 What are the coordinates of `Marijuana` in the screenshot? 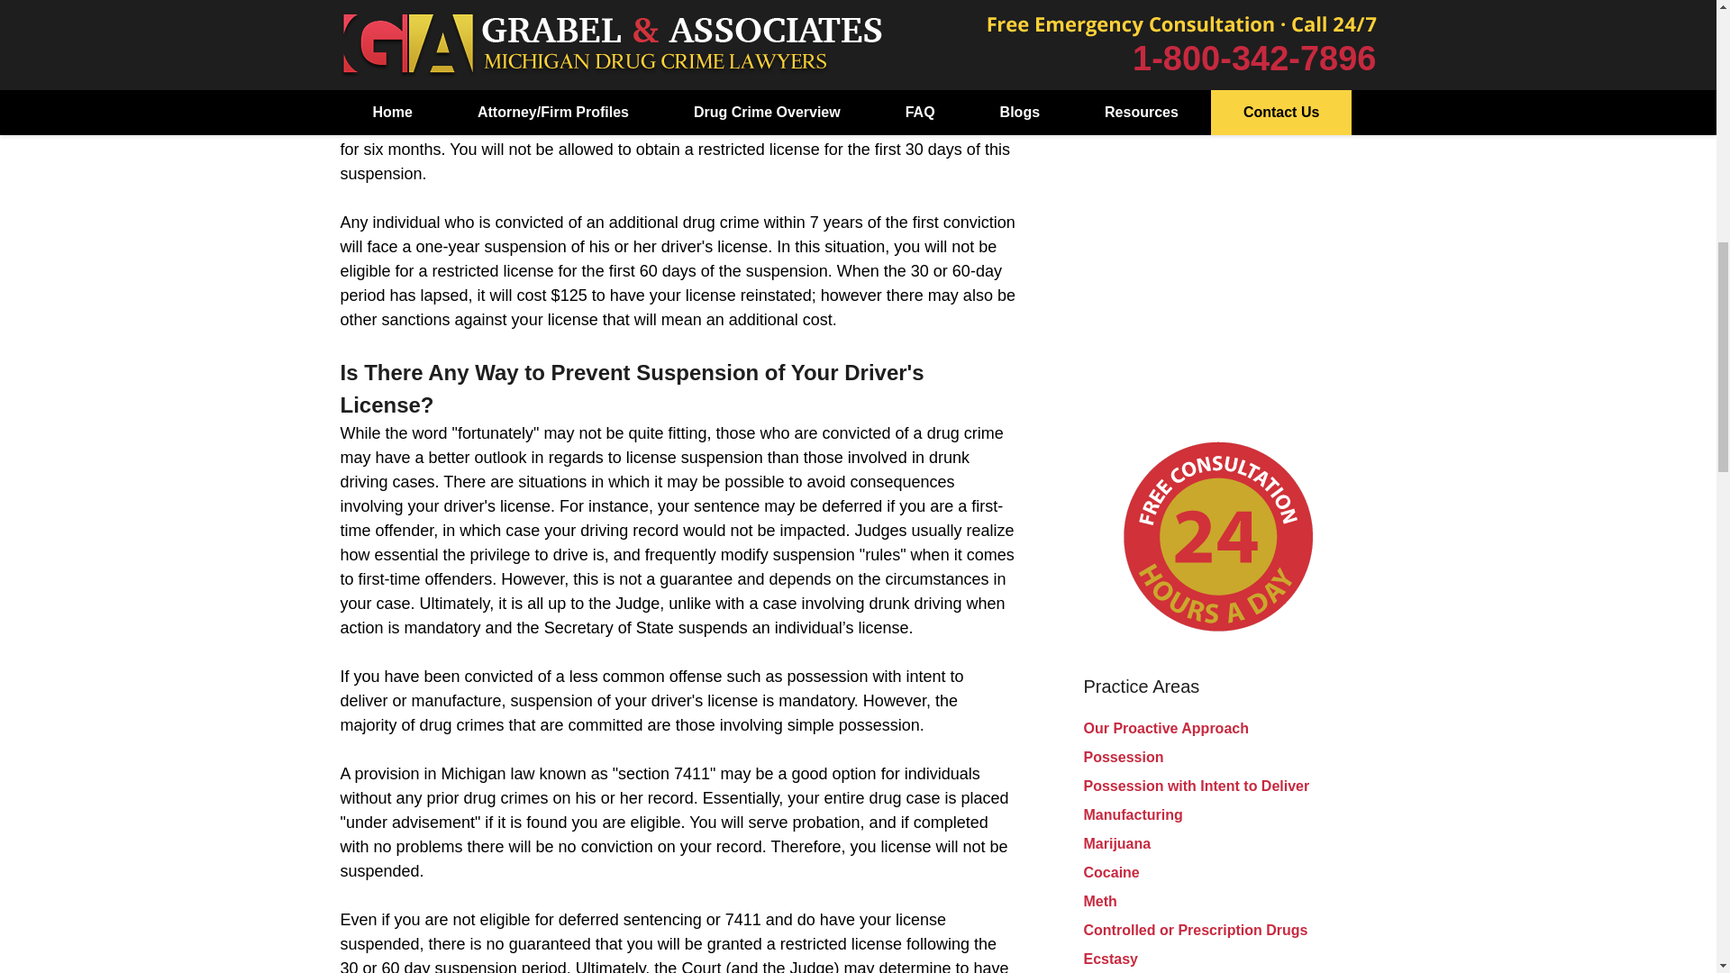 It's located at (1115, 843).